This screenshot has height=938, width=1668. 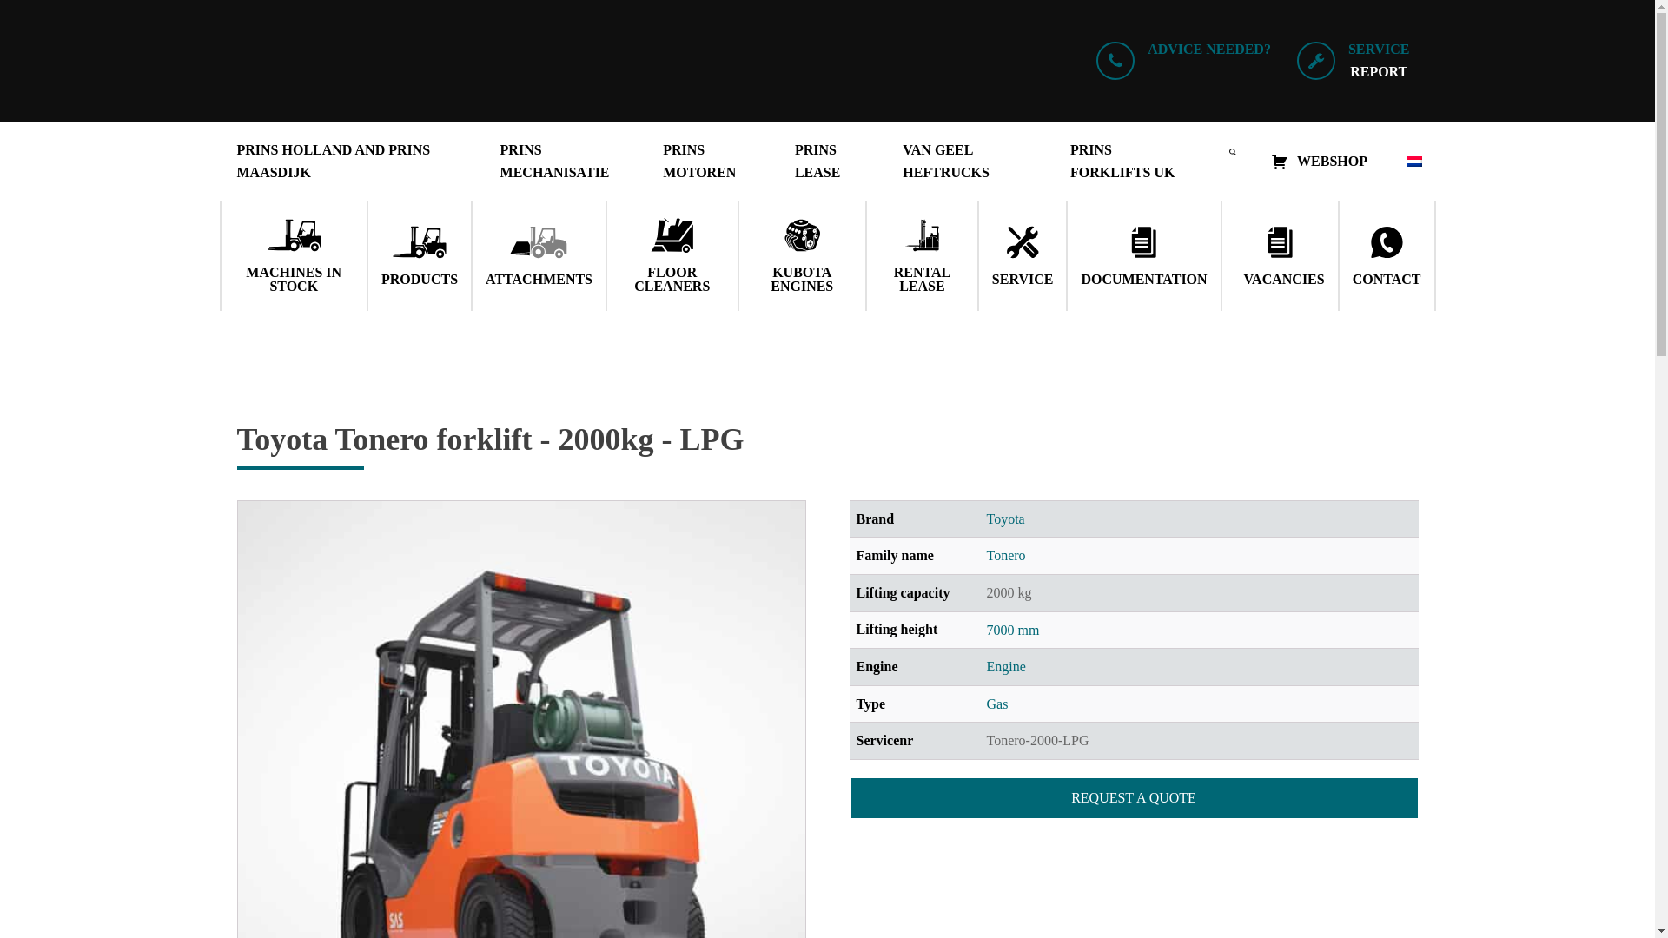 I want to click on 7000 mm, so click(x=1013, y=631).